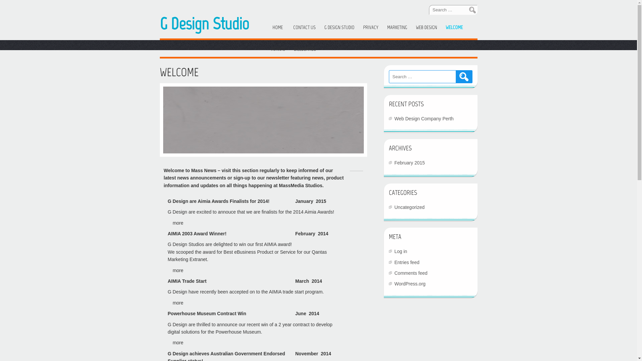 This screenshot has height=361, width=642. What do you see at coordinates (305, 49) in the screenshot?
I see `BILLBOARDS` at bounding box center [305, 49].